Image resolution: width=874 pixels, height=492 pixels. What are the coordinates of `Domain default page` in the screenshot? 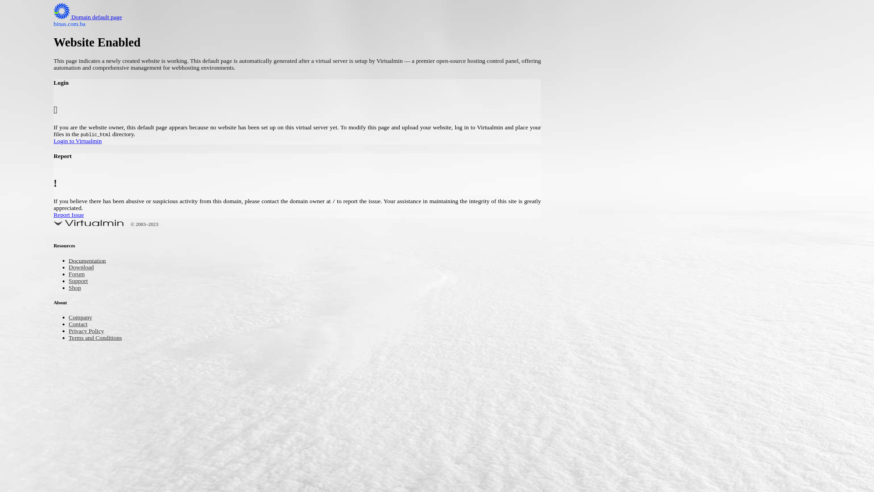 It's located at (95, 17).